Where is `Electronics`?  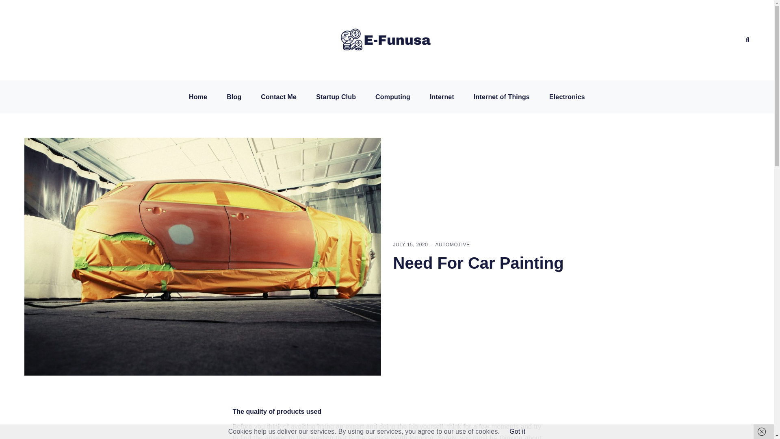 Electronics is located at coordinates (567, 97).